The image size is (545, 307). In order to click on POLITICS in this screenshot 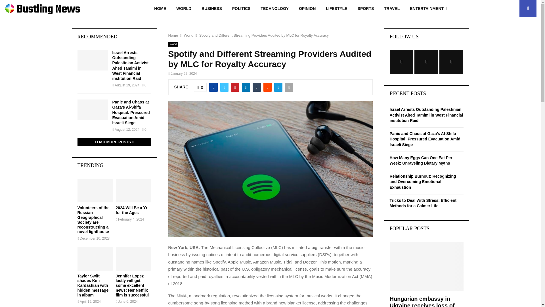, I will do `click(241, 9)`.